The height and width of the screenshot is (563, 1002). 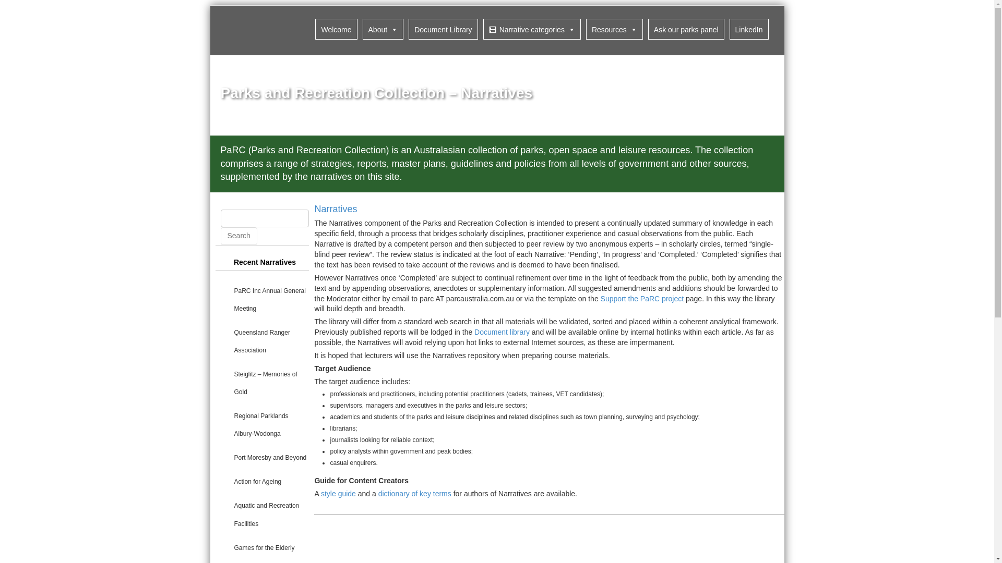 I want to click on Document Library, so click(x=443, y=29).